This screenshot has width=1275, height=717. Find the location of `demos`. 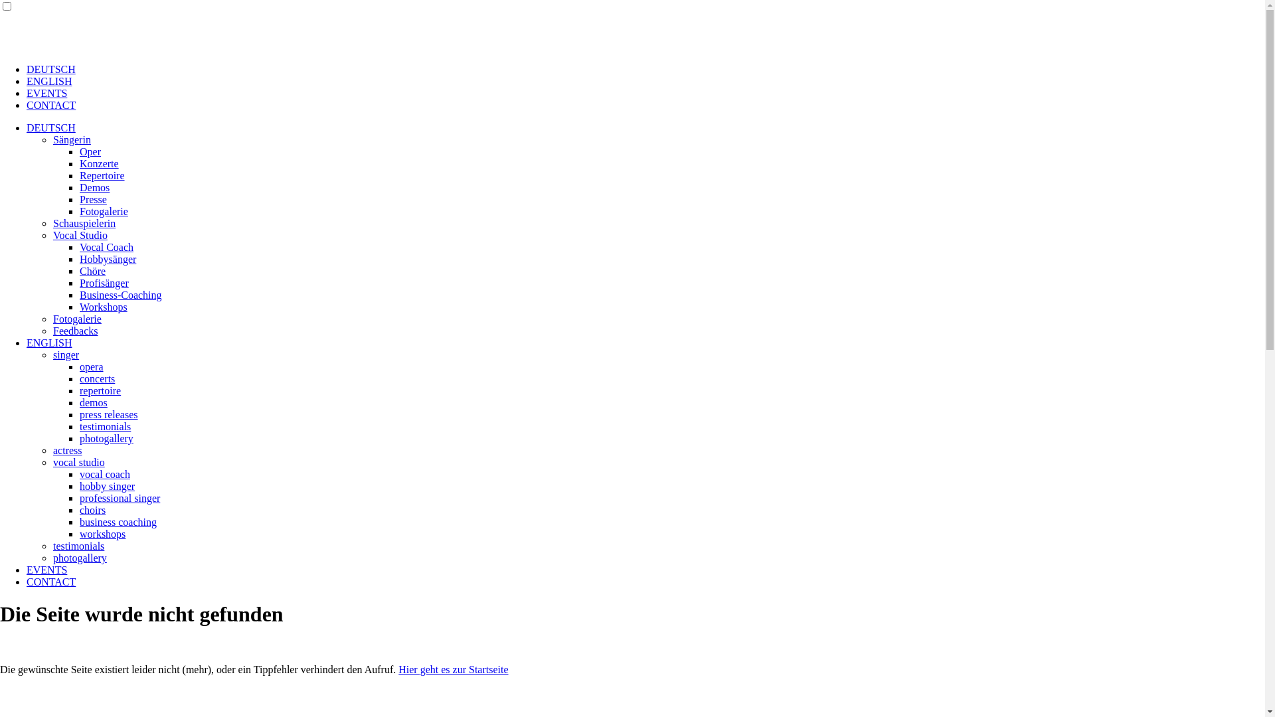

demos is located at coordinates (94, 402).